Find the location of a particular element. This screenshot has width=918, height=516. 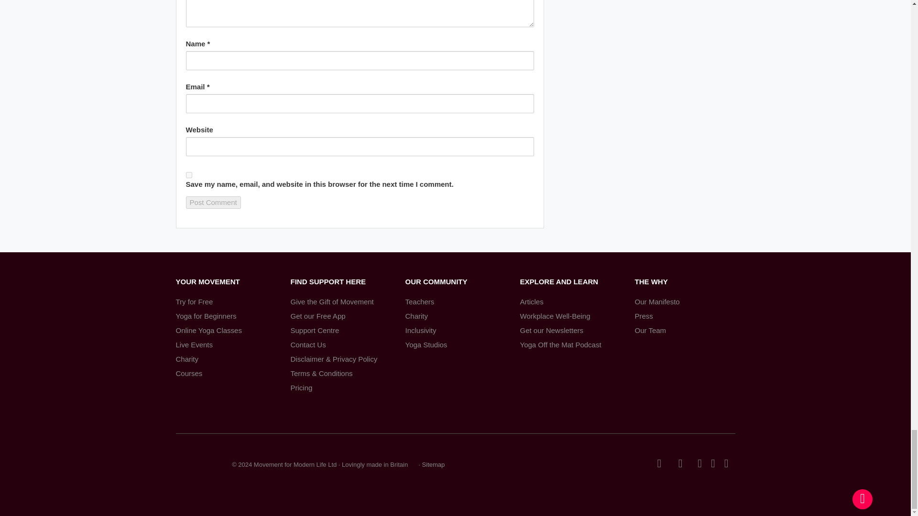

Twitter is located at coordinates (659, 463).